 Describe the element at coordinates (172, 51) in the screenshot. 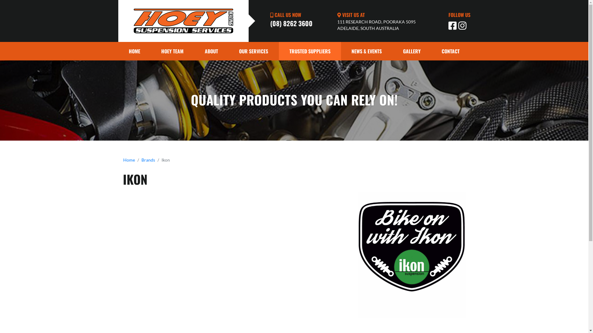

I see `HOEY TEAM` at that location.